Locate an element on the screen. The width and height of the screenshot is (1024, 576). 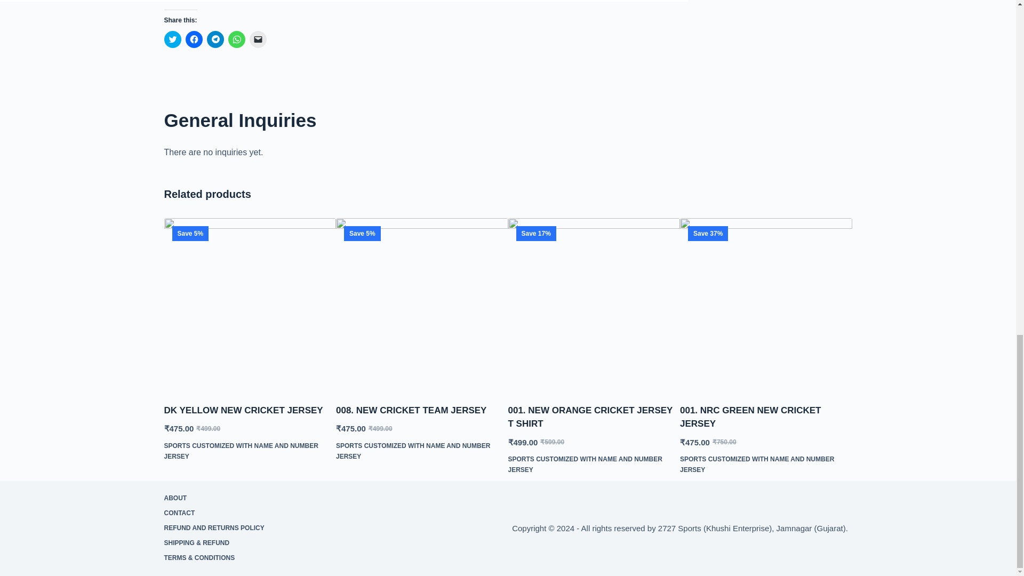
SPORTS CUSTOMIZED WITH NAME AND NUMBER JERSEY is located at coordinates (413, 451).